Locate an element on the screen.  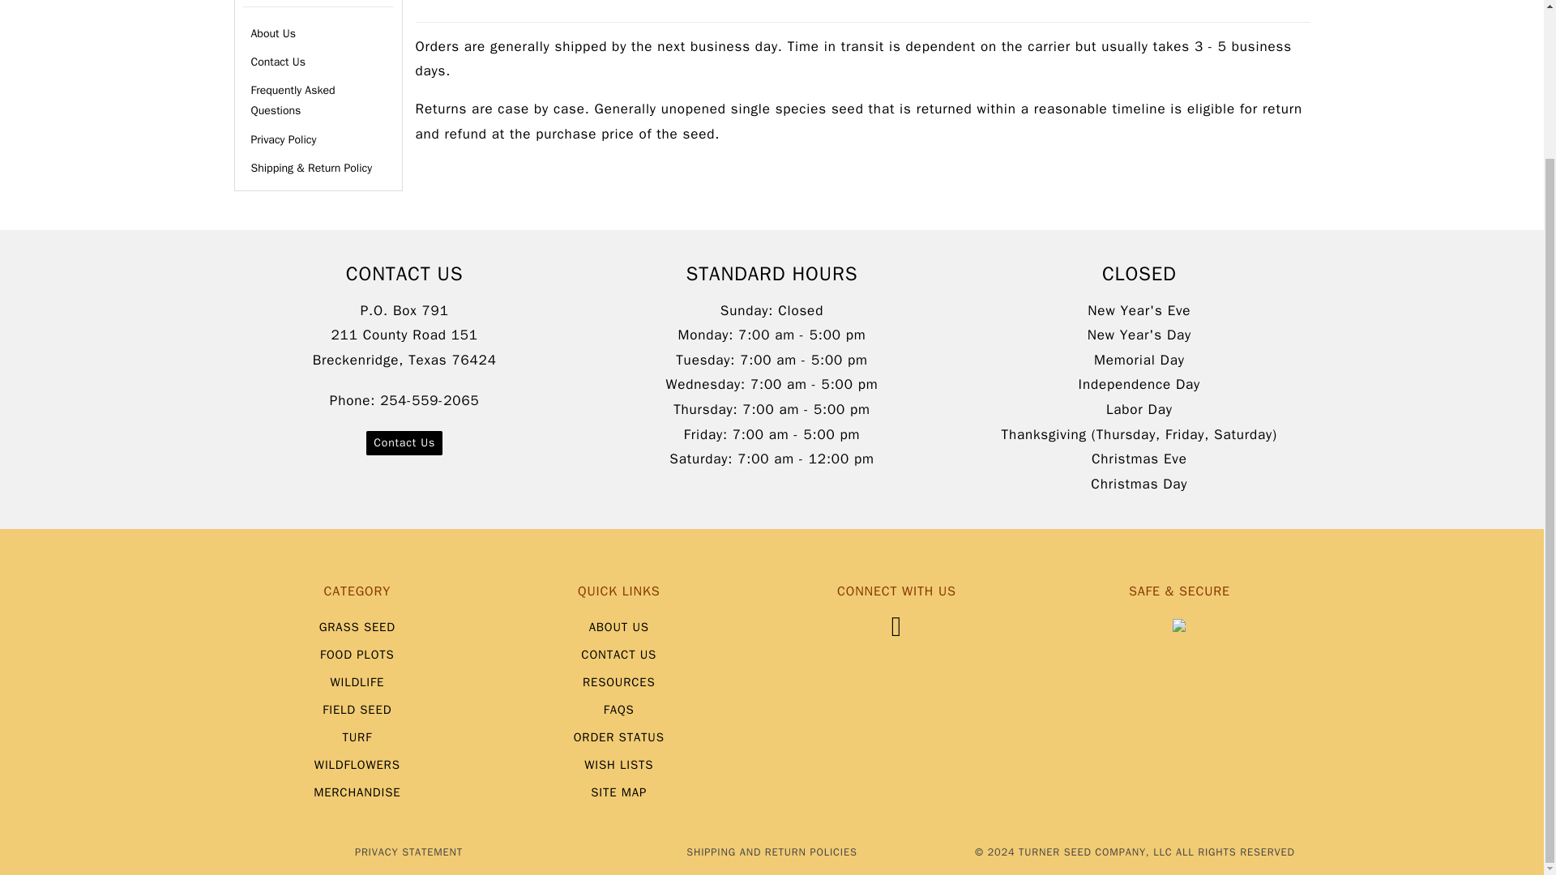
Contact Us is located at coordinates (318, 62).